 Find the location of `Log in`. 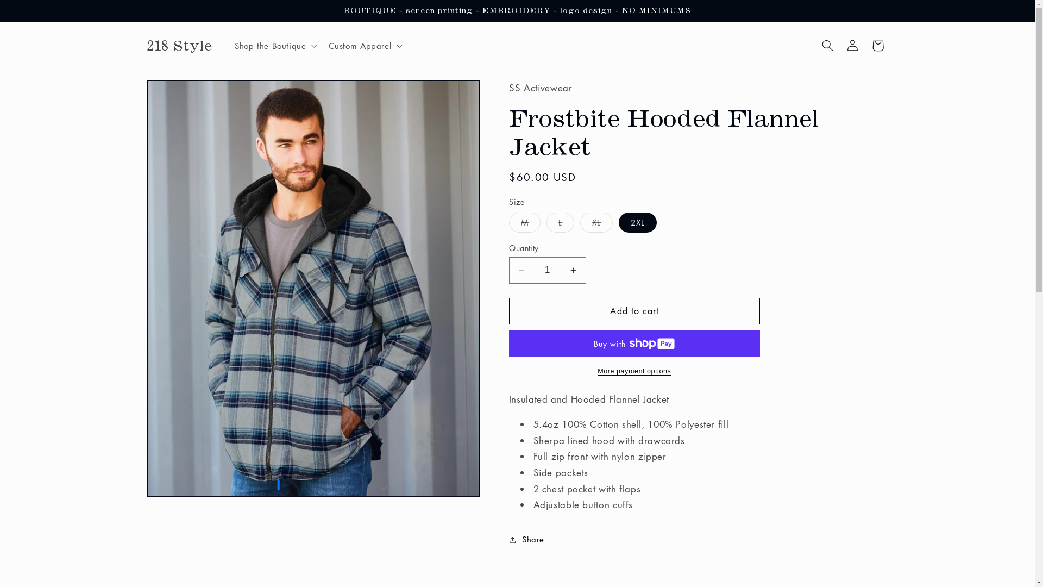

Log in is located at coordinates (853, 46).